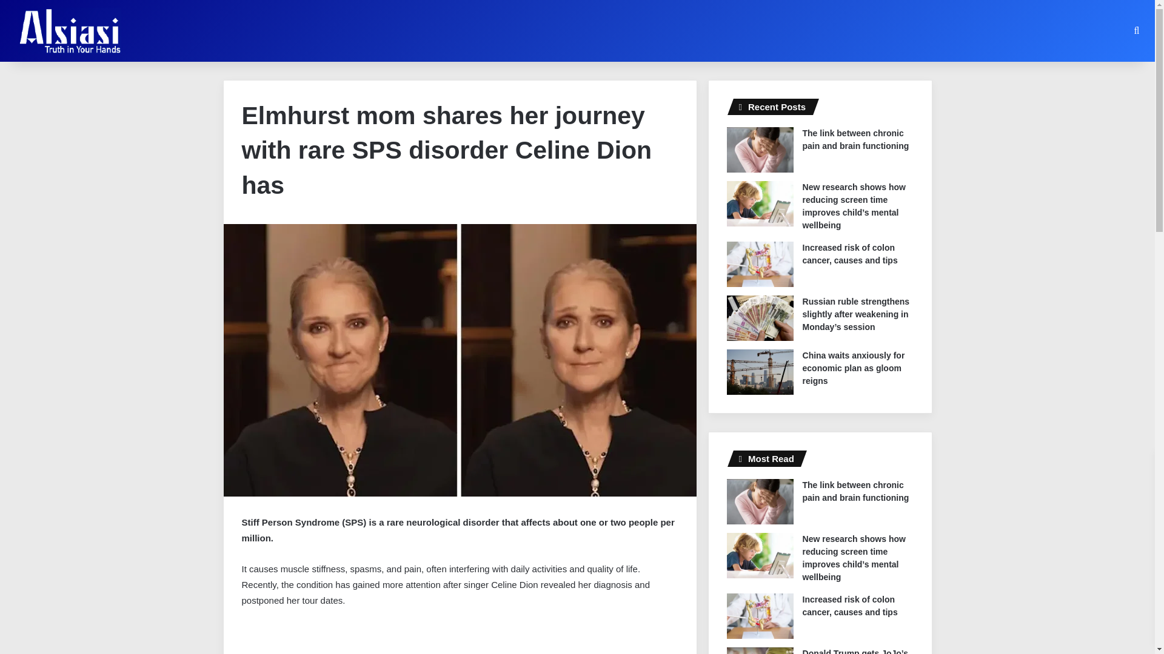 This screenshot has height=654, width=1164. What do you see at coordinates (332, 639) in the screenshot?
I see `X Post` at bounding box center [332, 639].